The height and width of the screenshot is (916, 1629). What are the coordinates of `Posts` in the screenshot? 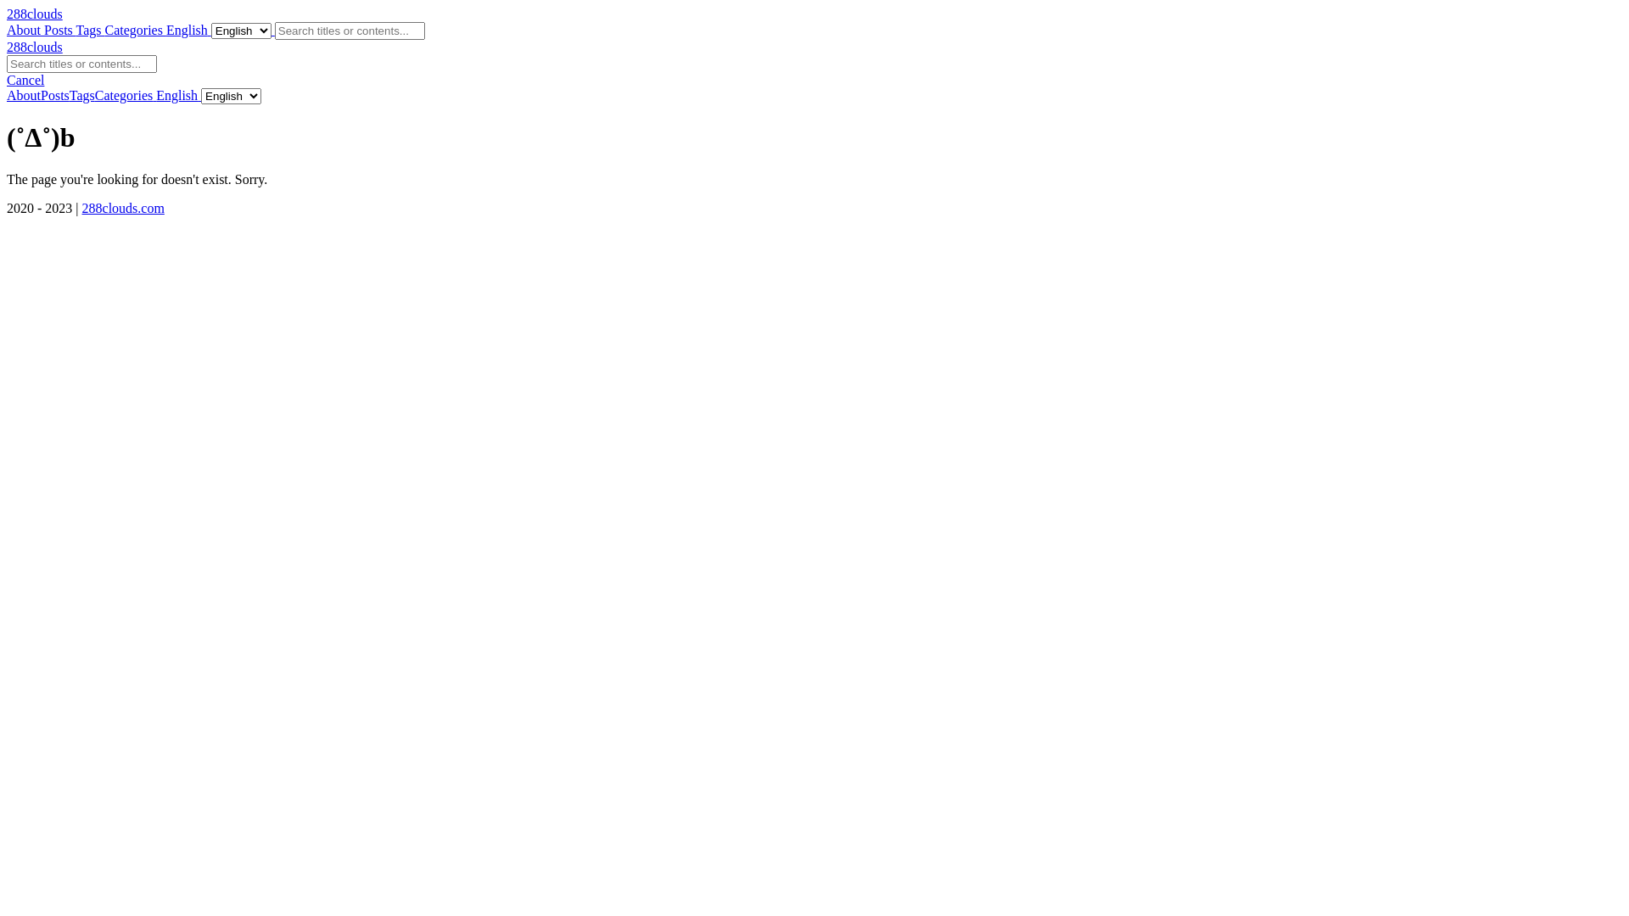 It's located at (60, 31).